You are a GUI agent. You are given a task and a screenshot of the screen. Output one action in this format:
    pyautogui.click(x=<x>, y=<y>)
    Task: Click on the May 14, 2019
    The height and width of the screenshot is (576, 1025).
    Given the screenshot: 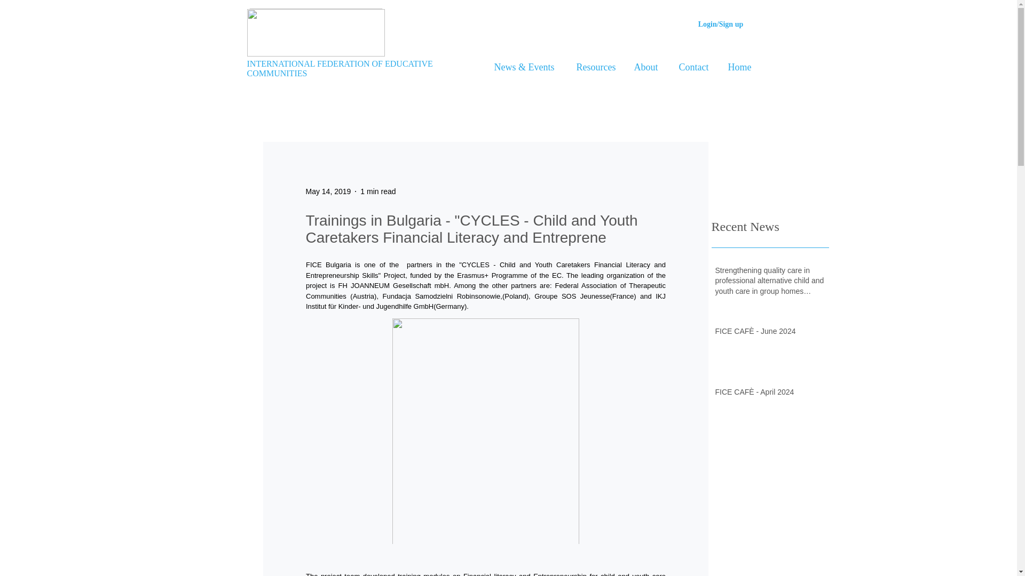 What is the action you would take?
    pyautogui.click(x=328, y=191)
    